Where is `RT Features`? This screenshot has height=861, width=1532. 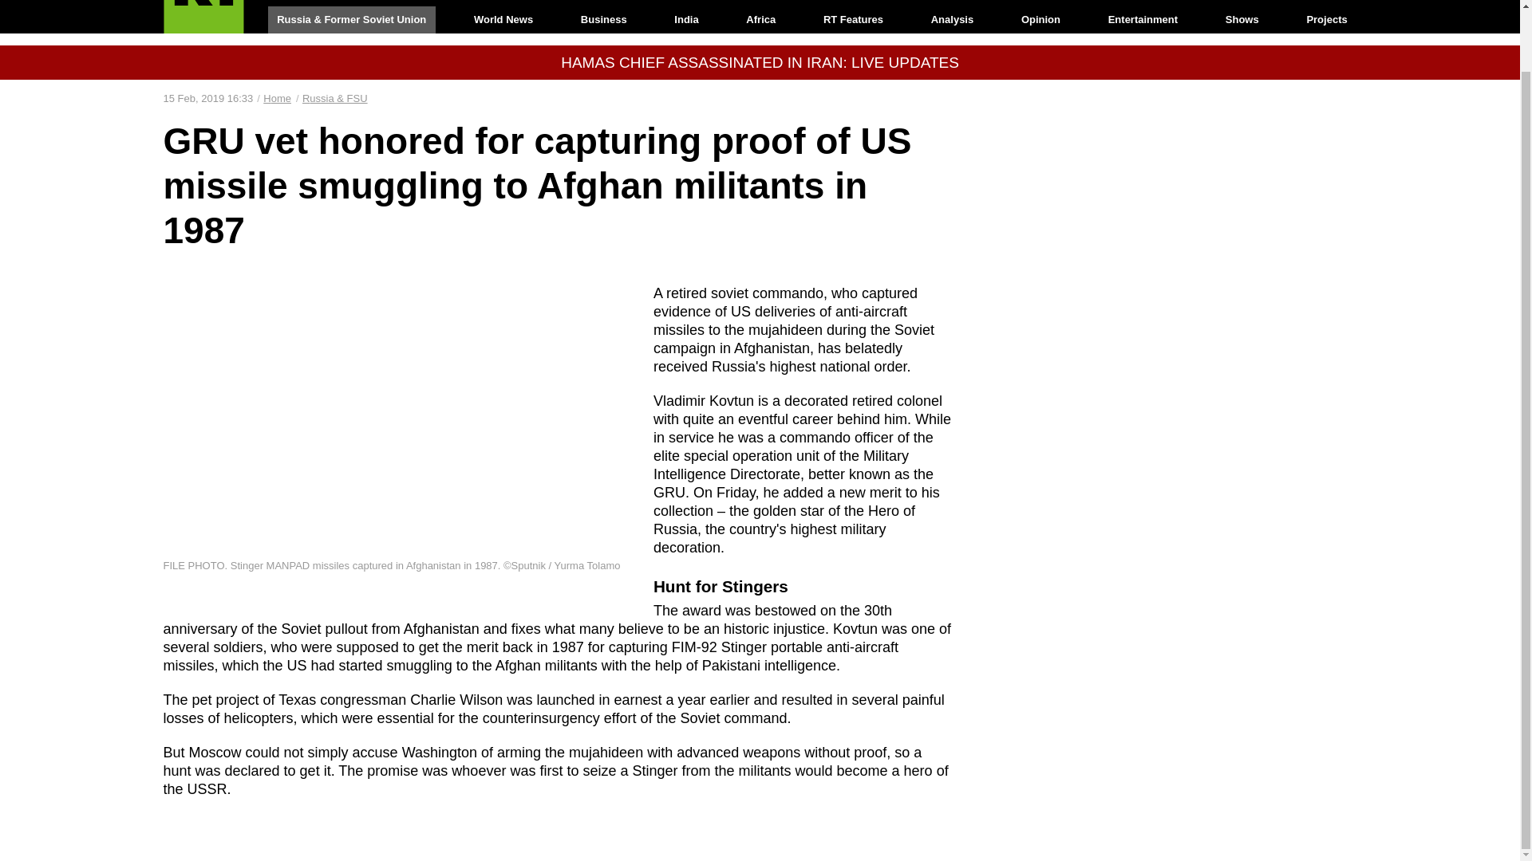 RT Features is located at coordinates (853, 19).